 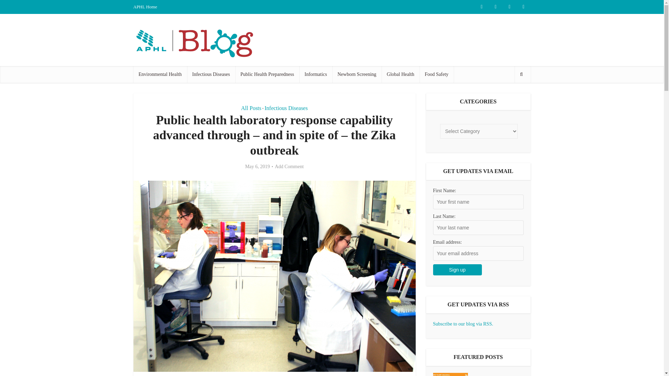 What do you see at coordinates (436, 75) in the screenshot?
I see `Food Safety` at bounding box center [436, 75].